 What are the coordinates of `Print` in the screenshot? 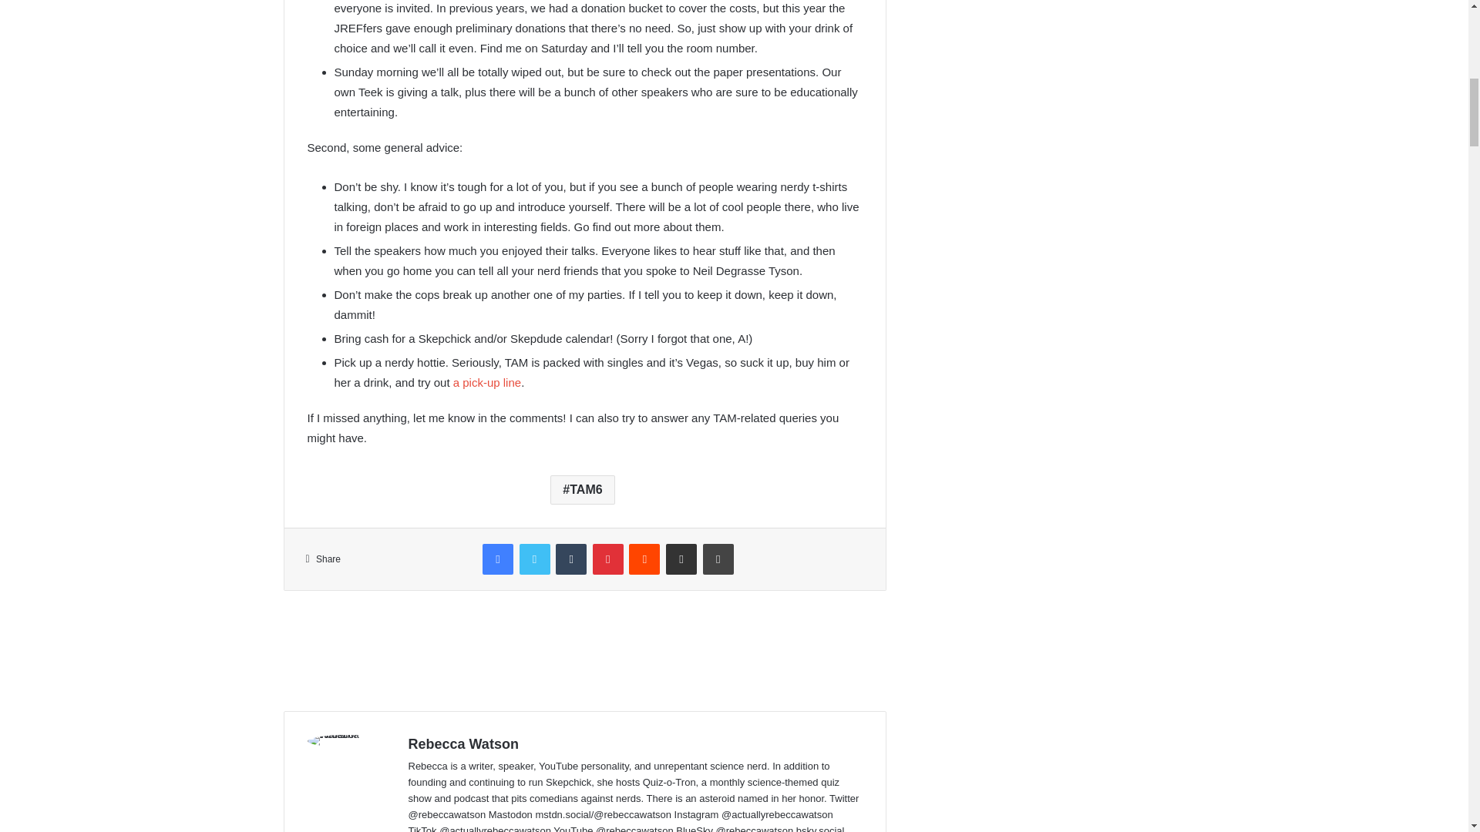 It's located at (718, 559).